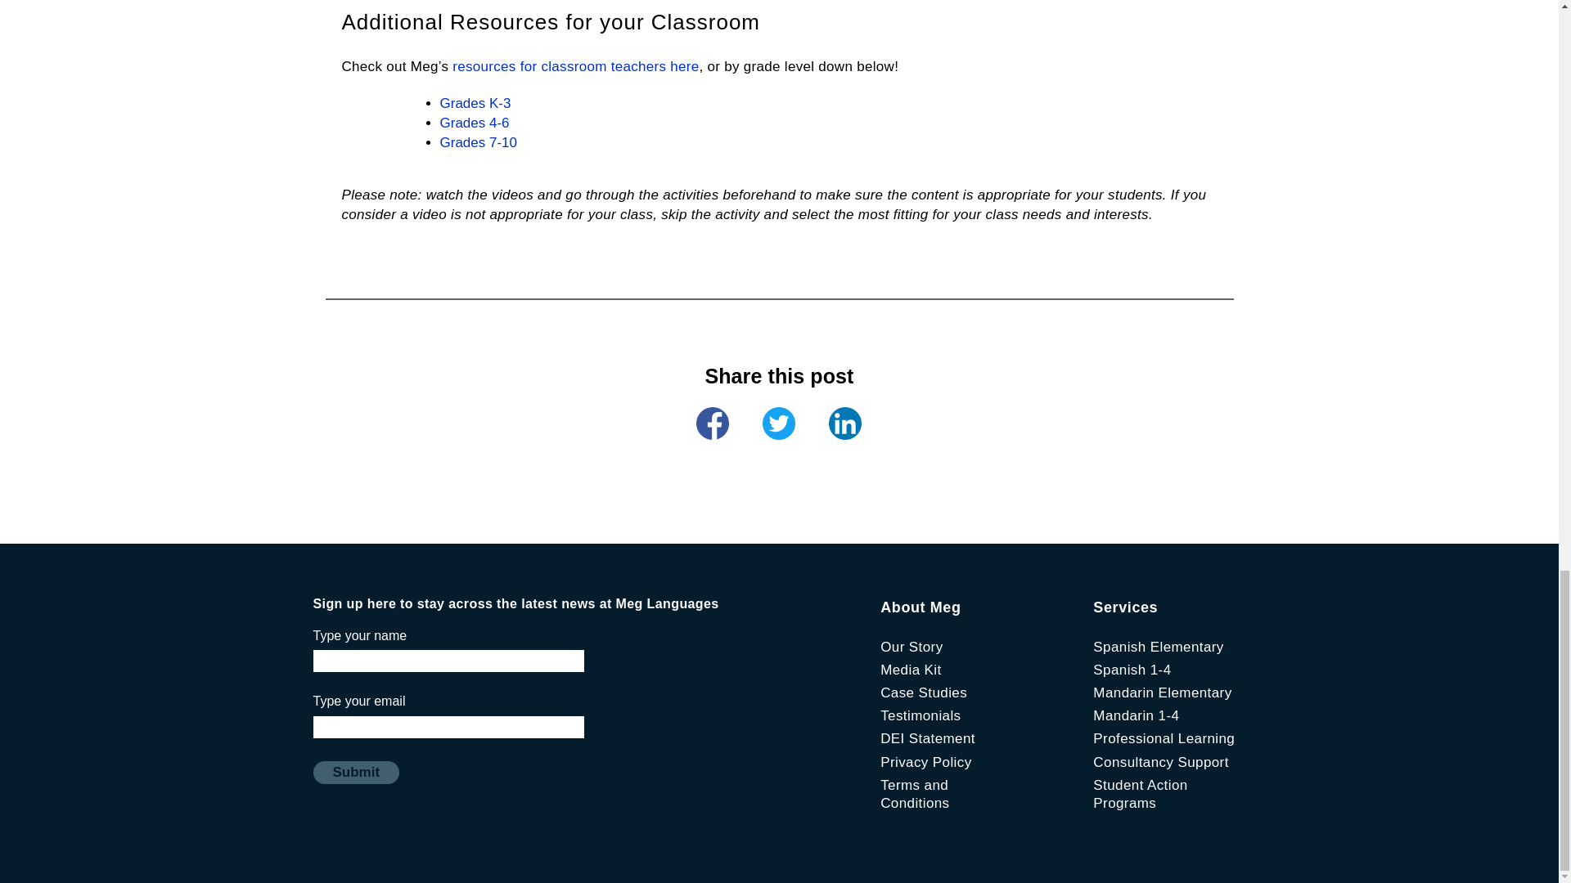  What do you see at coordinates (778, 423) in the screenshot?
I see `Share on Twitter` at bounding box center [778, 423].